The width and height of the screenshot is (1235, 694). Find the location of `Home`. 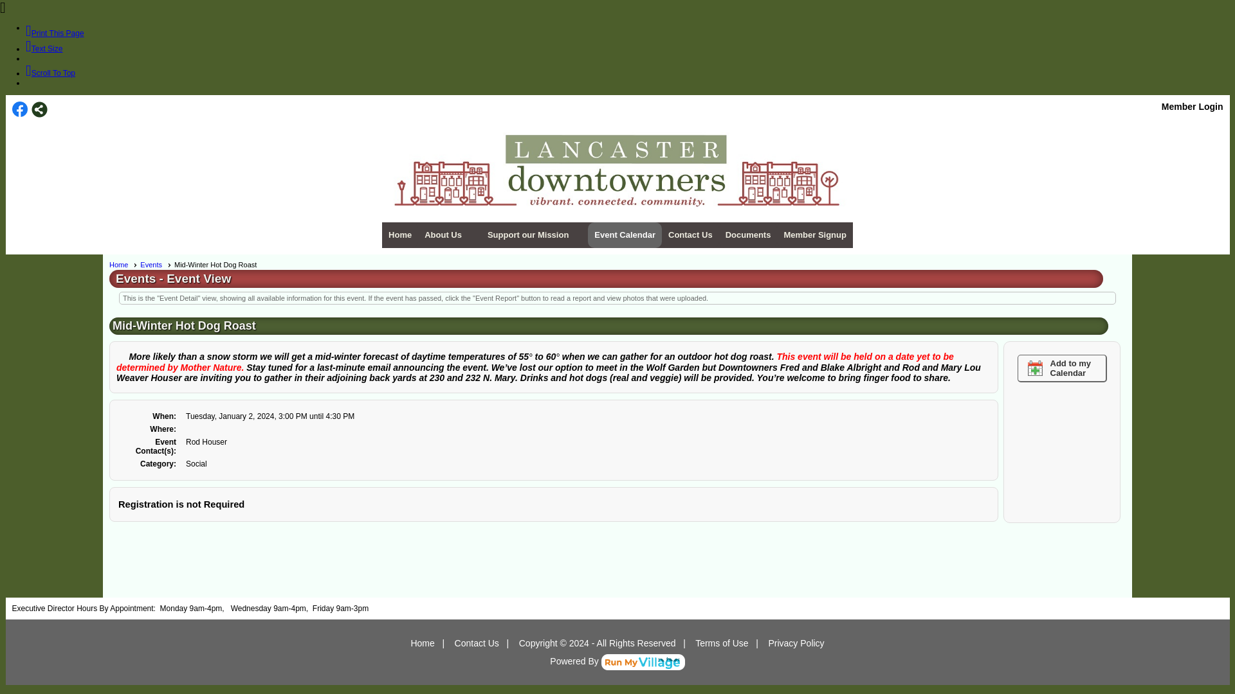

Home is located at coordinates (123, 265).